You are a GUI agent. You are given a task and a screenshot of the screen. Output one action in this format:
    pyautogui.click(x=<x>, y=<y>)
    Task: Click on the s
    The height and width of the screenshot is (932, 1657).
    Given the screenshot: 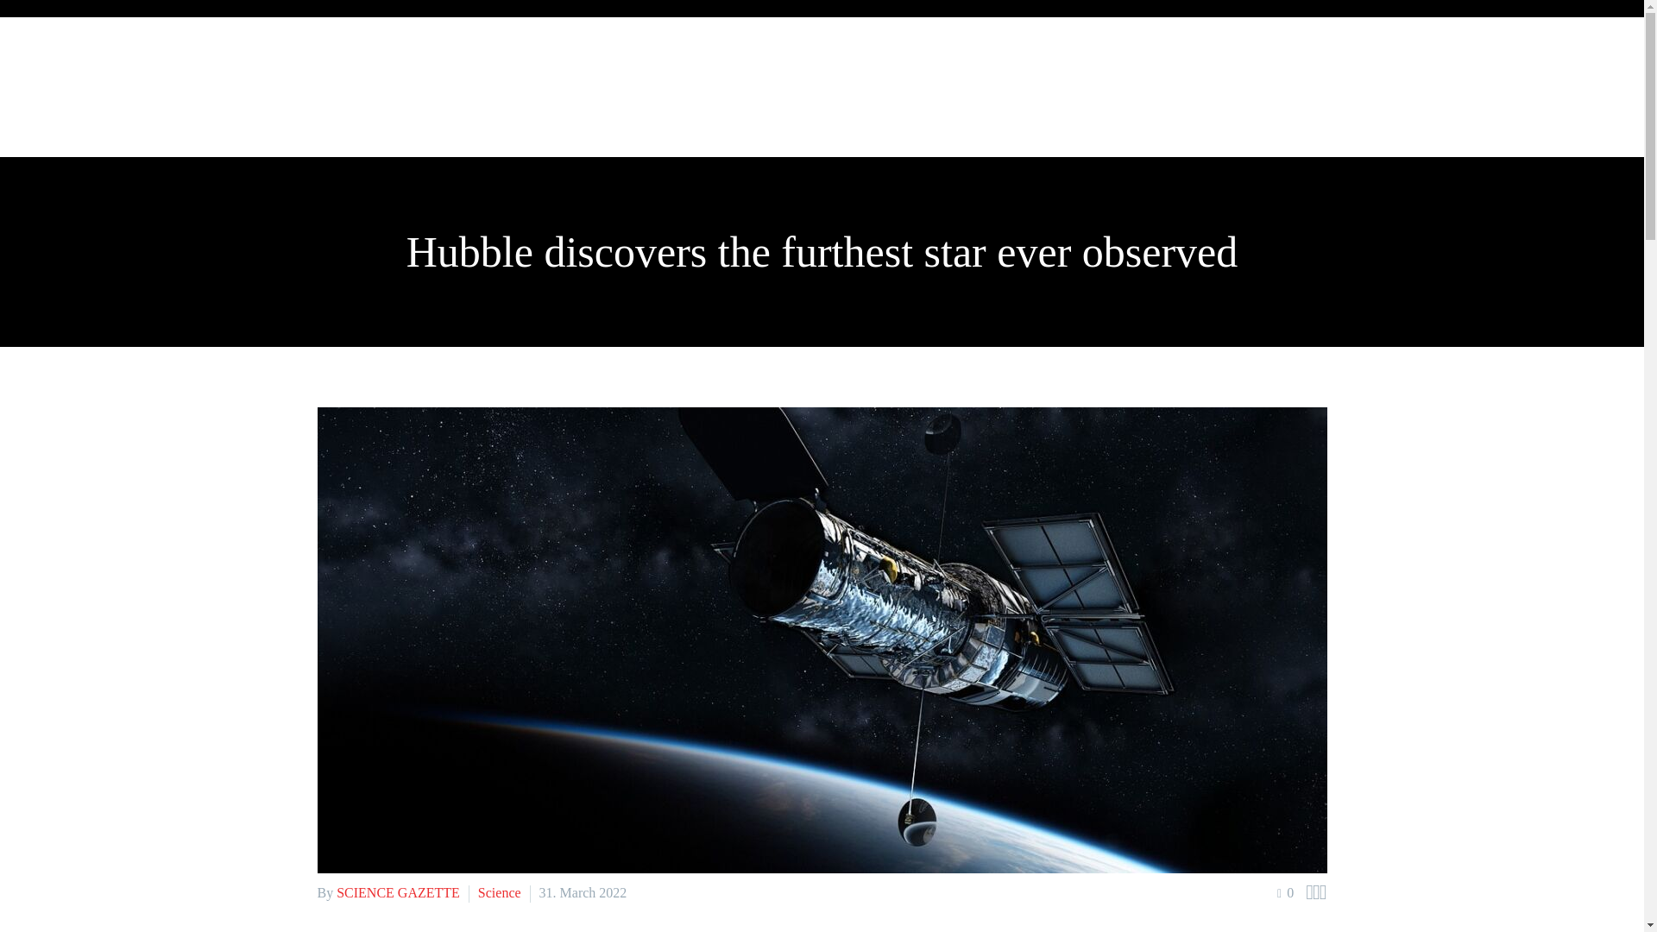 What is the action you would take?
    pyautogui.click(x=1369, y=179)
    